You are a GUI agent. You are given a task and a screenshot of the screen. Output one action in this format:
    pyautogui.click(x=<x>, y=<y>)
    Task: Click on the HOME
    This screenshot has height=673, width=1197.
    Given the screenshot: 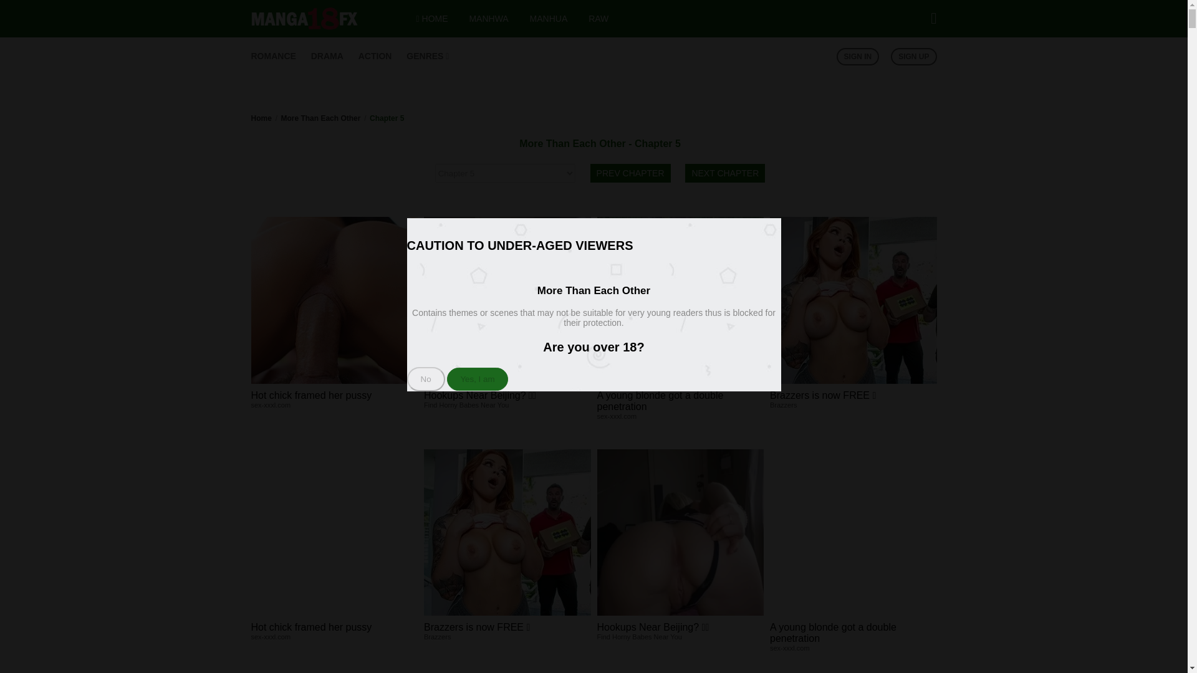 What is the action you would take?
    pyautogui.click(x=432, y=18)
    